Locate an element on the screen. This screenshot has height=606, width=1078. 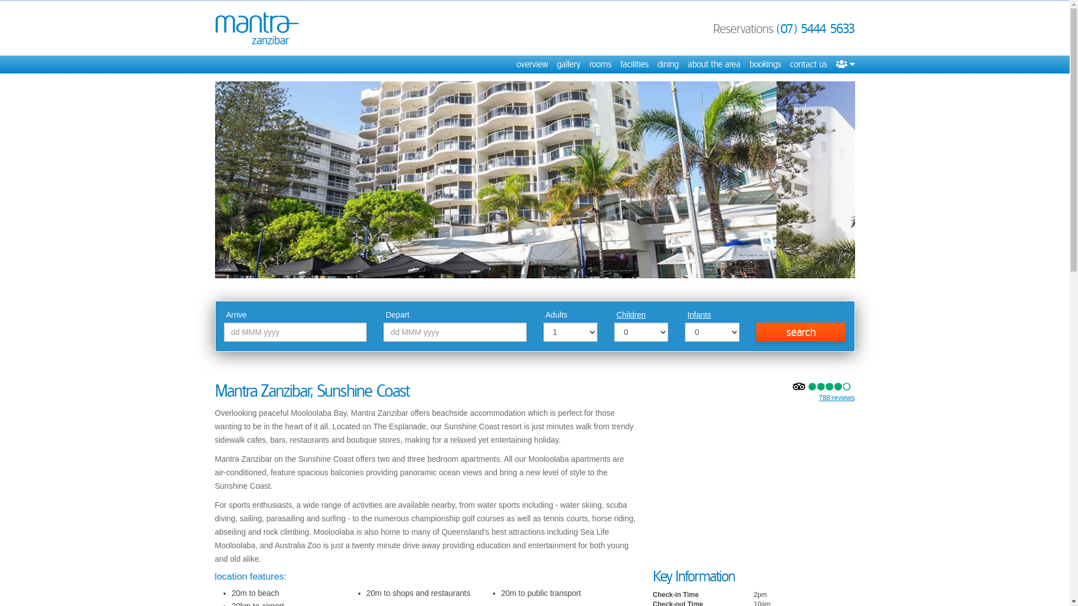
dining is located at coordinates (668, 65).